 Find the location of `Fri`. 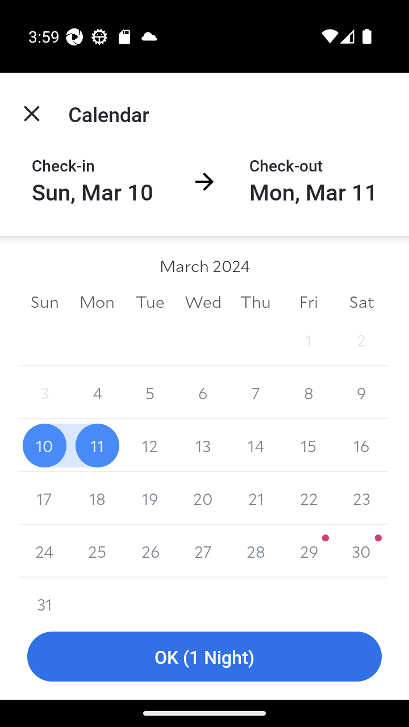

Fri is located at coordinates (308, 301).